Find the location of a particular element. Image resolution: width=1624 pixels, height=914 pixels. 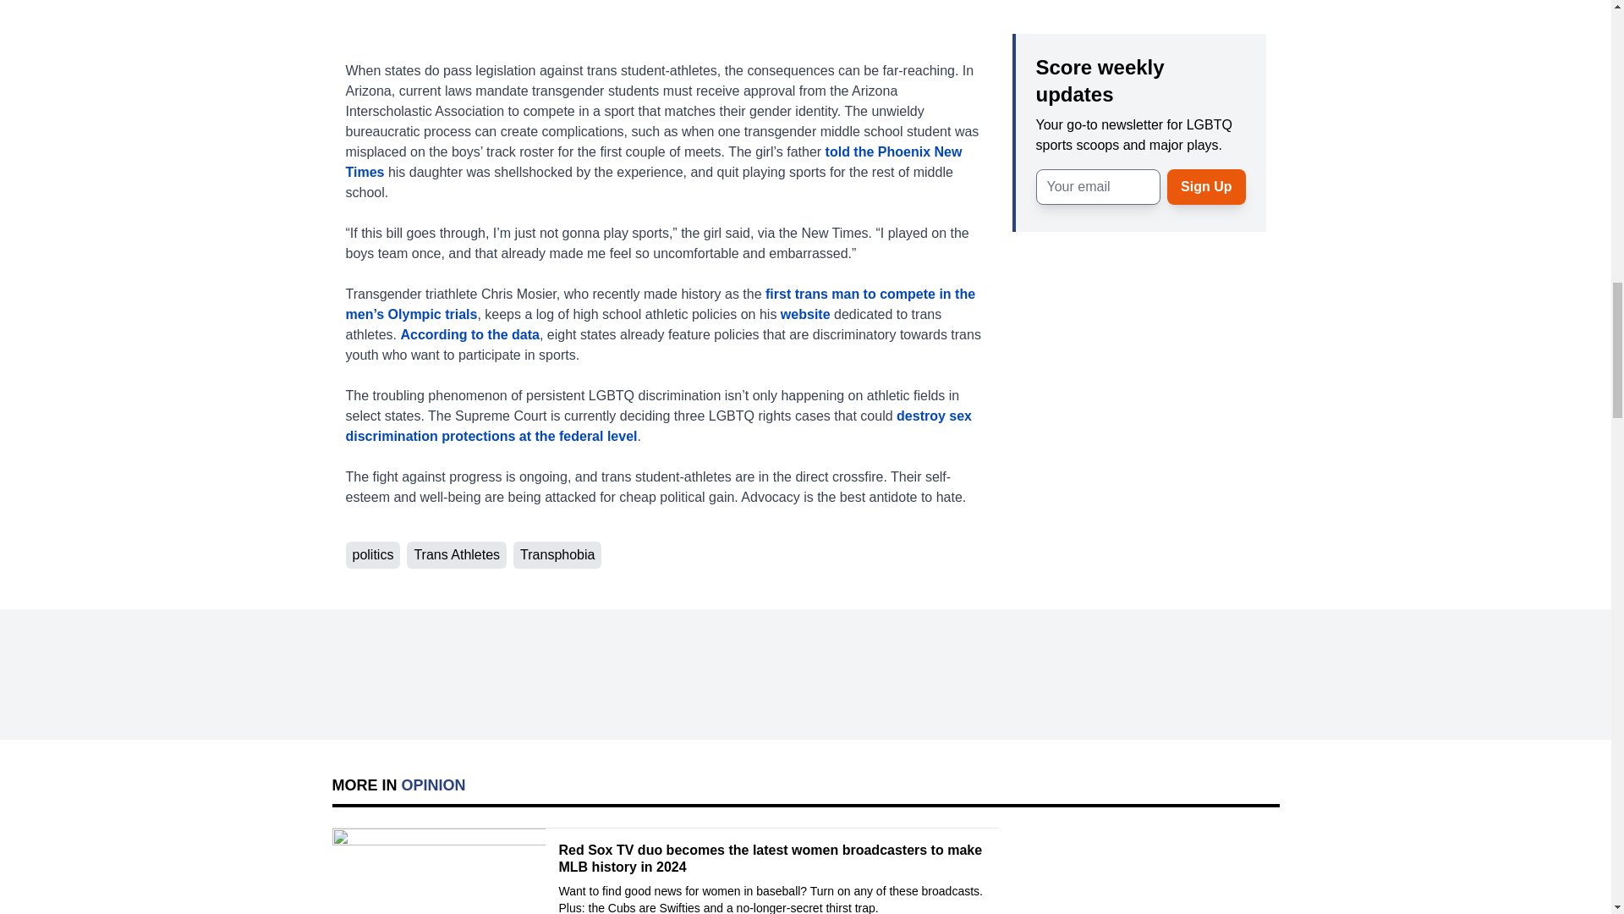

politics is located at coordinates (372, 555).